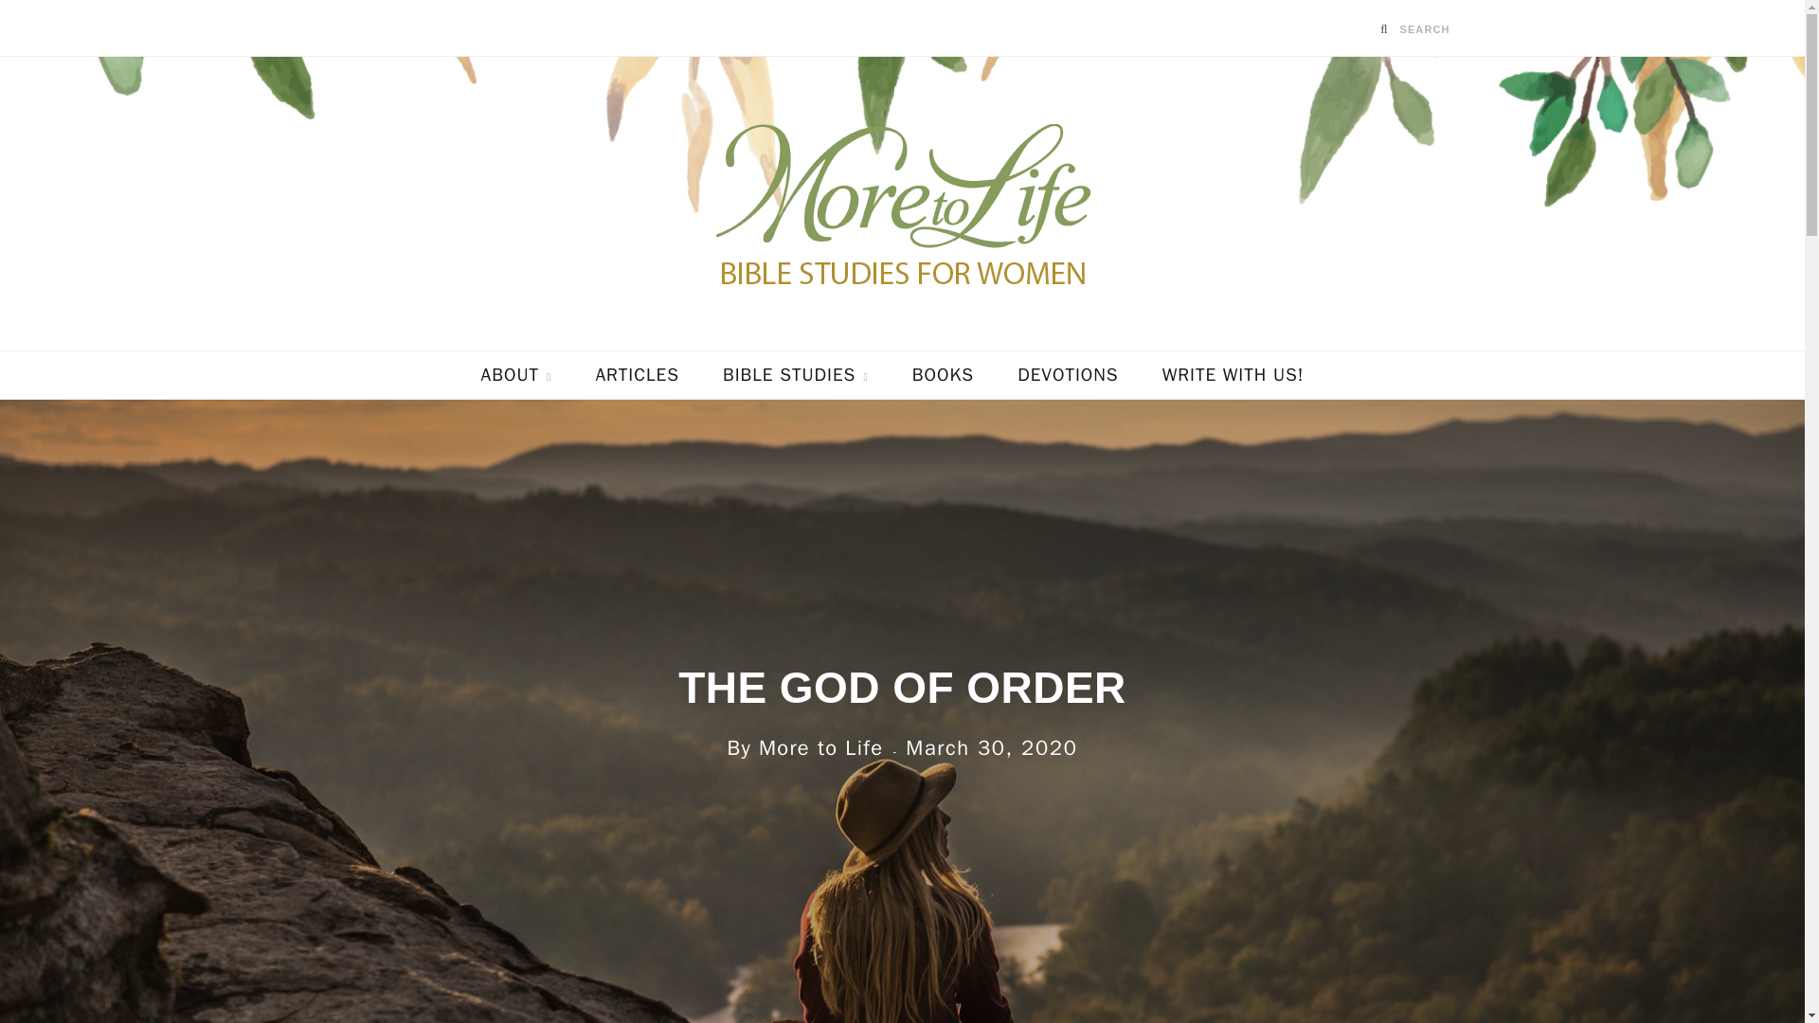  What do you see at coordinates (820, 748) in the screenshot?
I see `Posts by More to Life` at bounding box center [820, 748].